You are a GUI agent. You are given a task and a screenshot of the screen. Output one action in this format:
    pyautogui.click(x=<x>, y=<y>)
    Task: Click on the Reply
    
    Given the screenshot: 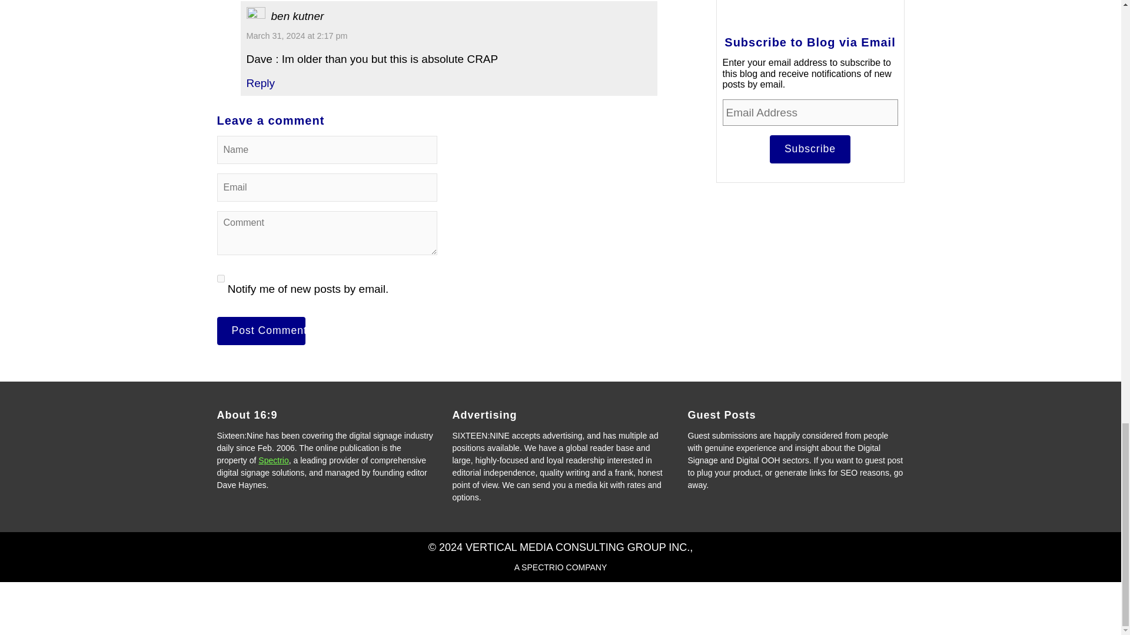 What is the action you would take?
    pyautogui.click(x=260, y=83)
    